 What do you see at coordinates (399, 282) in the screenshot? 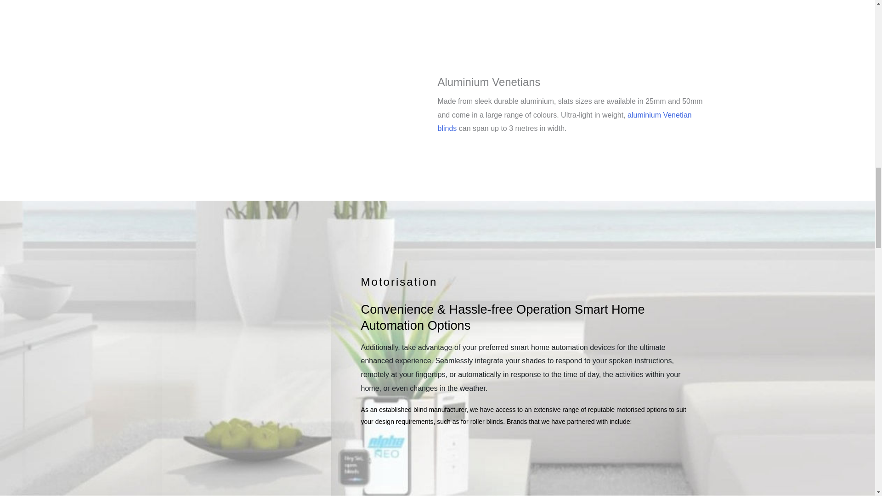
I see `Motorisation` at bounding box center [399, 282].